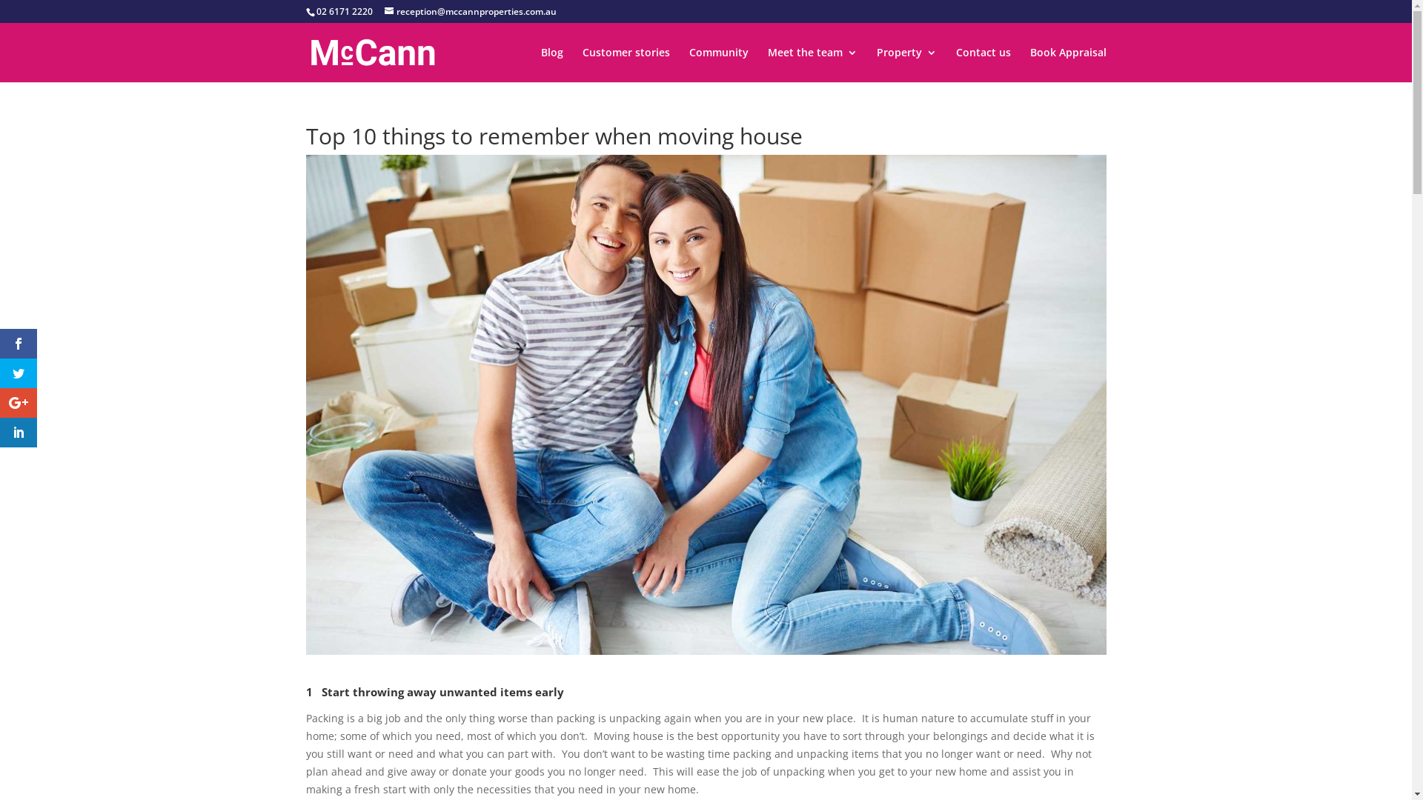 This screenshot has width=1423, height=800. What do you see at coordinates (470, 12) in the screenshot?
I see `reception@mccannproperties.com.au` at bounding box center [470, 12].